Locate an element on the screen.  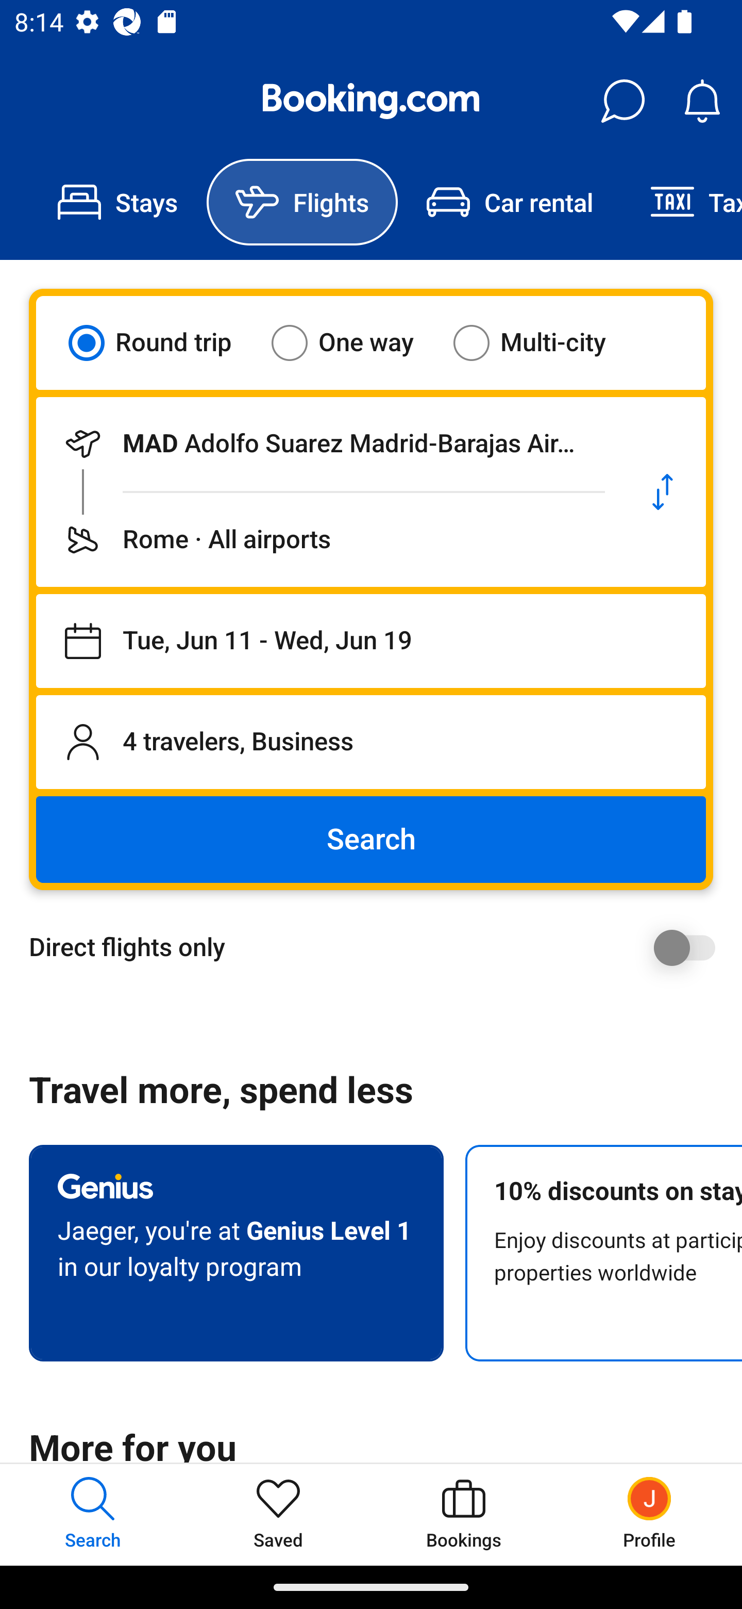
Car rental is located at coordinates (509, 202).